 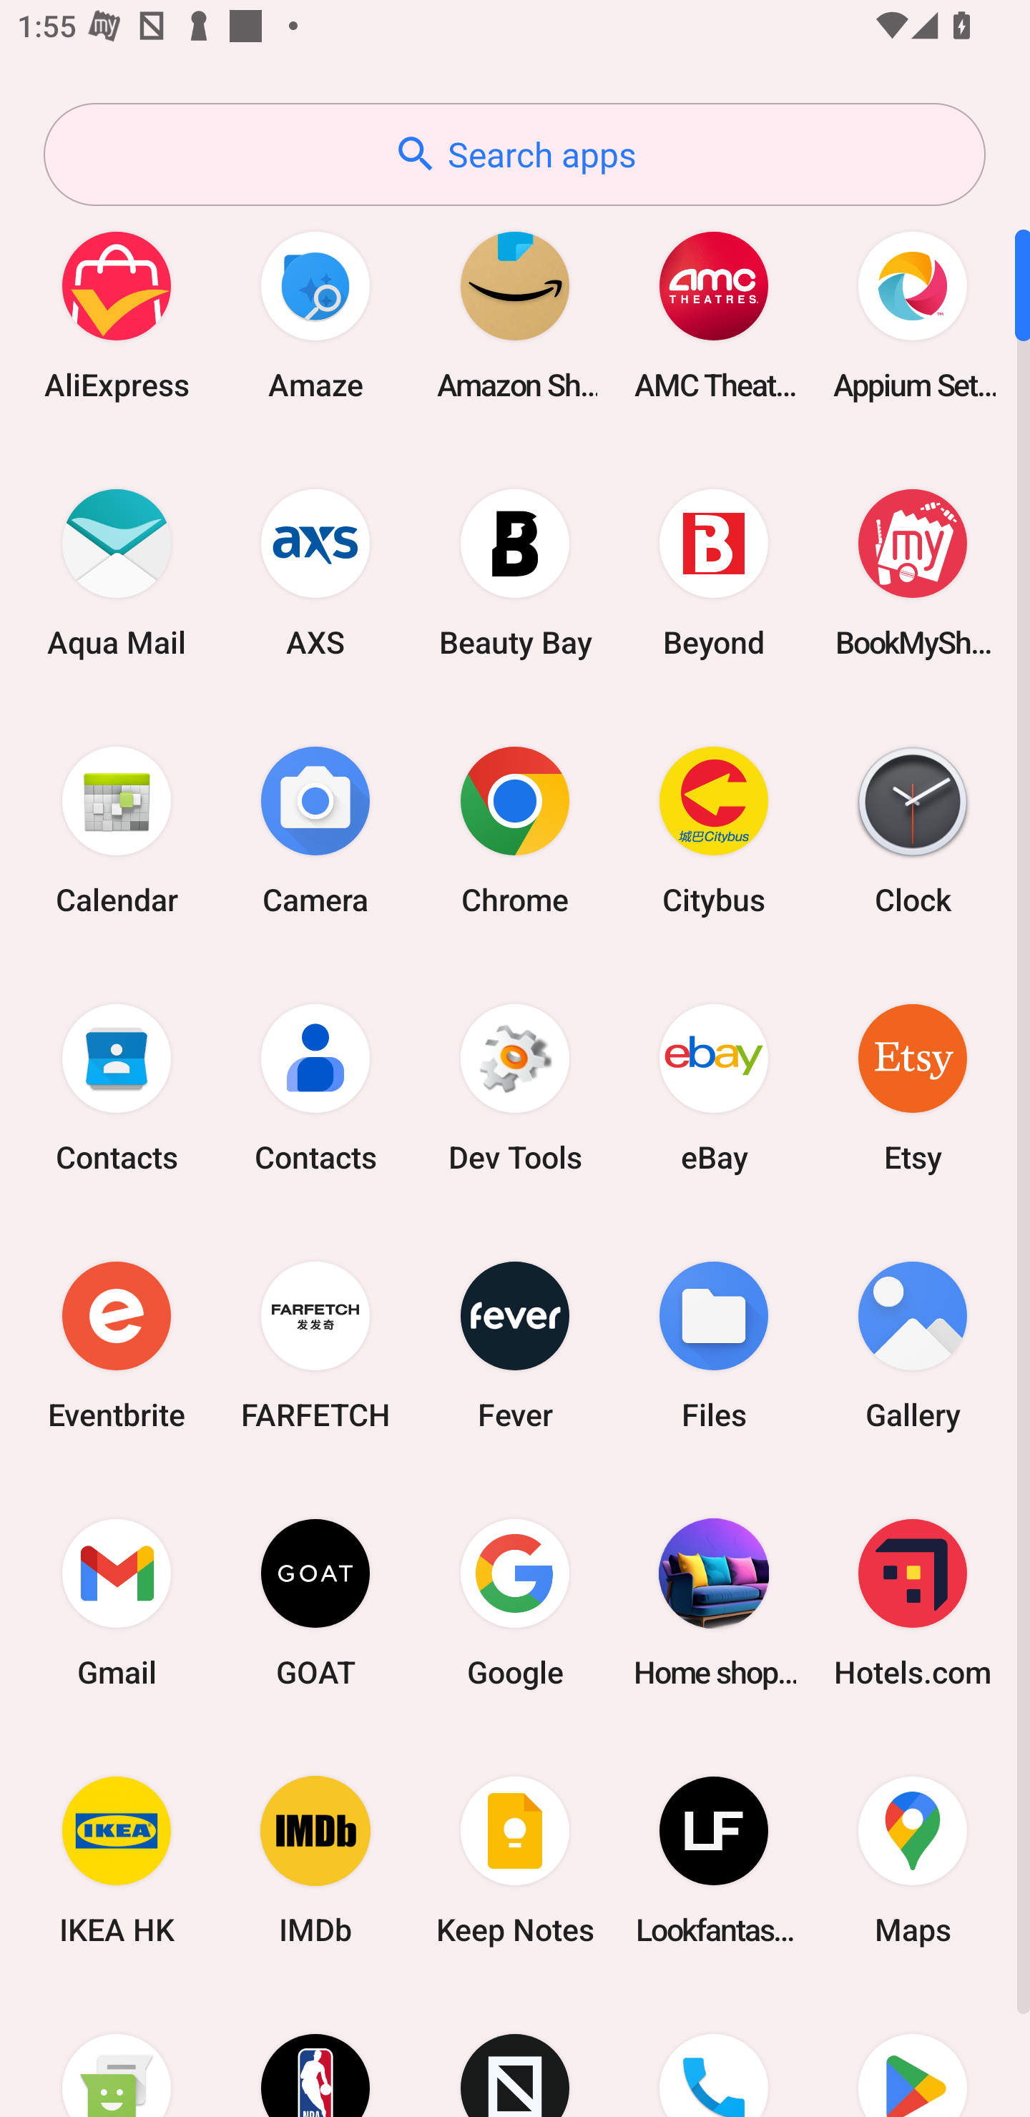 I want to click on Clock, so click(x=913, y=830).